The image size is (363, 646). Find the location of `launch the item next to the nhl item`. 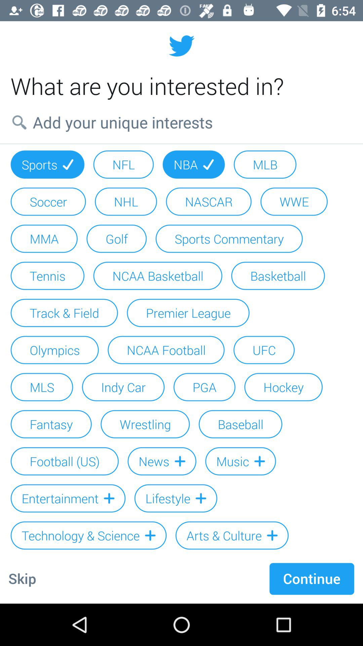

launch the item next to the nhl item is located at coordinates (48, 202).